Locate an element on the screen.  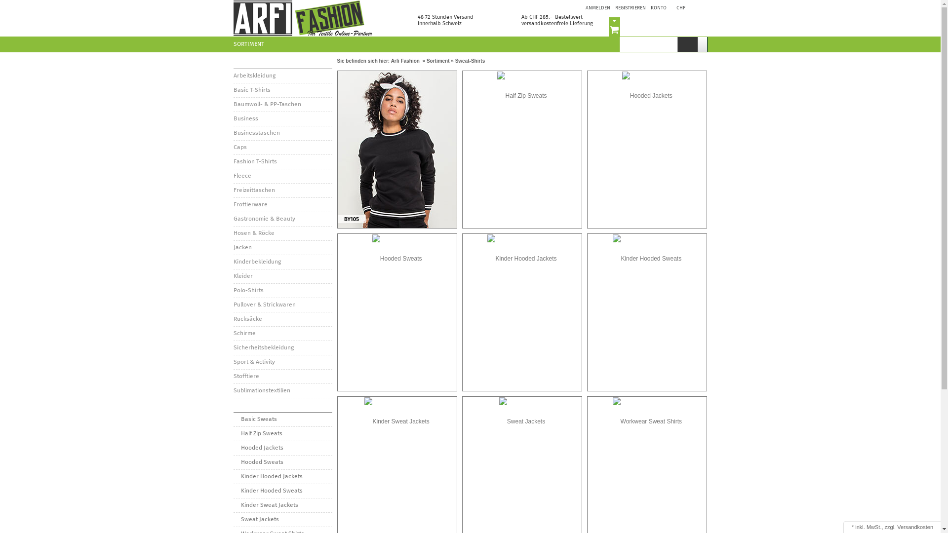
SORTIMENT is located at coordinates (282, 62).